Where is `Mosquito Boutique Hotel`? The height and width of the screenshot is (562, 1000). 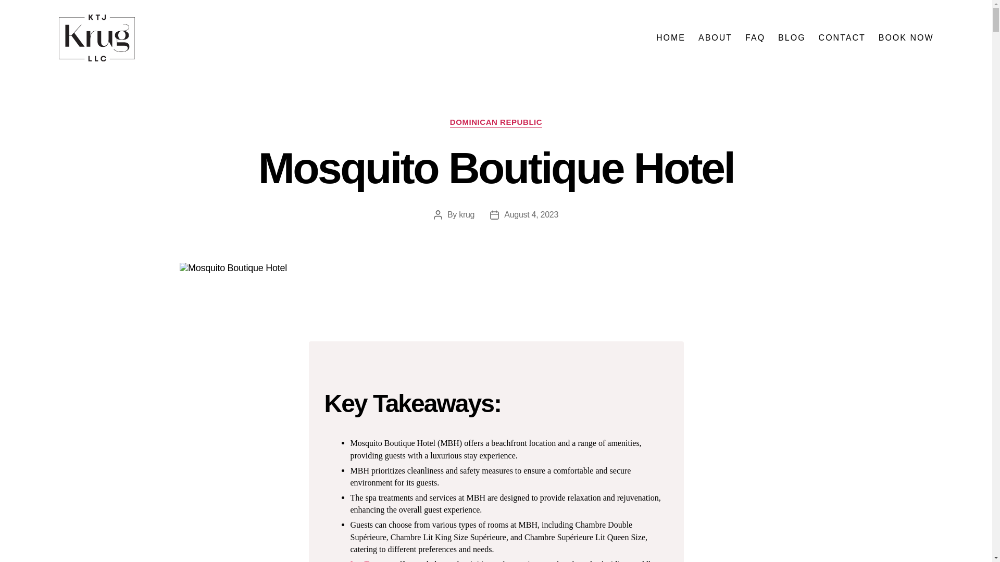 Mosquito Boutique Hotel is located at coordinates (492, 268).